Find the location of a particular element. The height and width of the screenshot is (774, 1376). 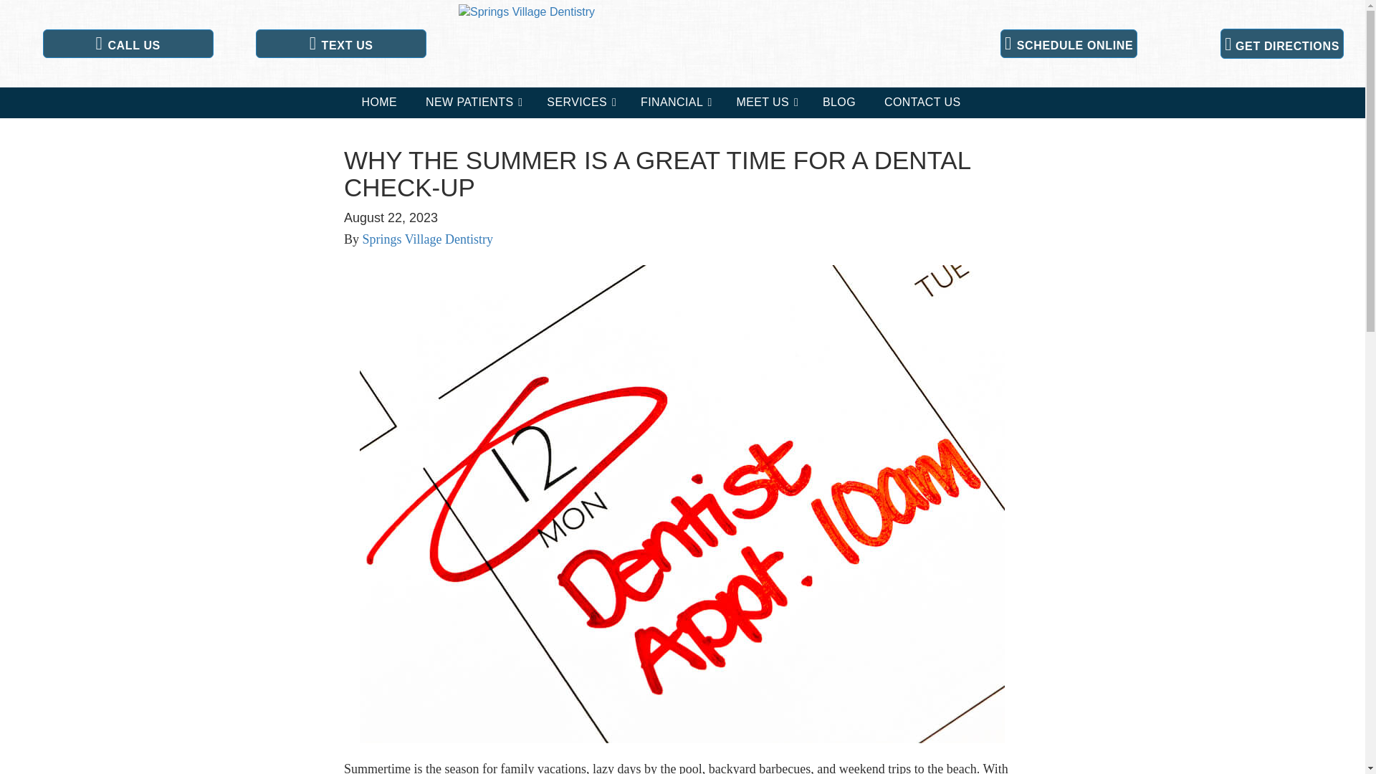

Home is located at coordinates (378, 103).